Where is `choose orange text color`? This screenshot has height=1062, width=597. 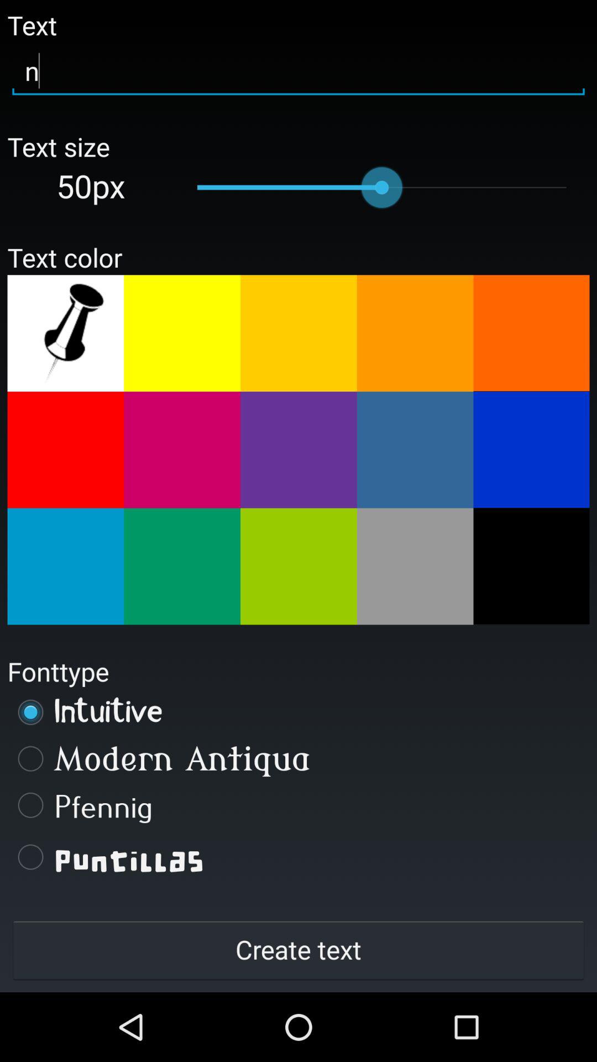 choose orange text color is located at coordinates (298, 333).